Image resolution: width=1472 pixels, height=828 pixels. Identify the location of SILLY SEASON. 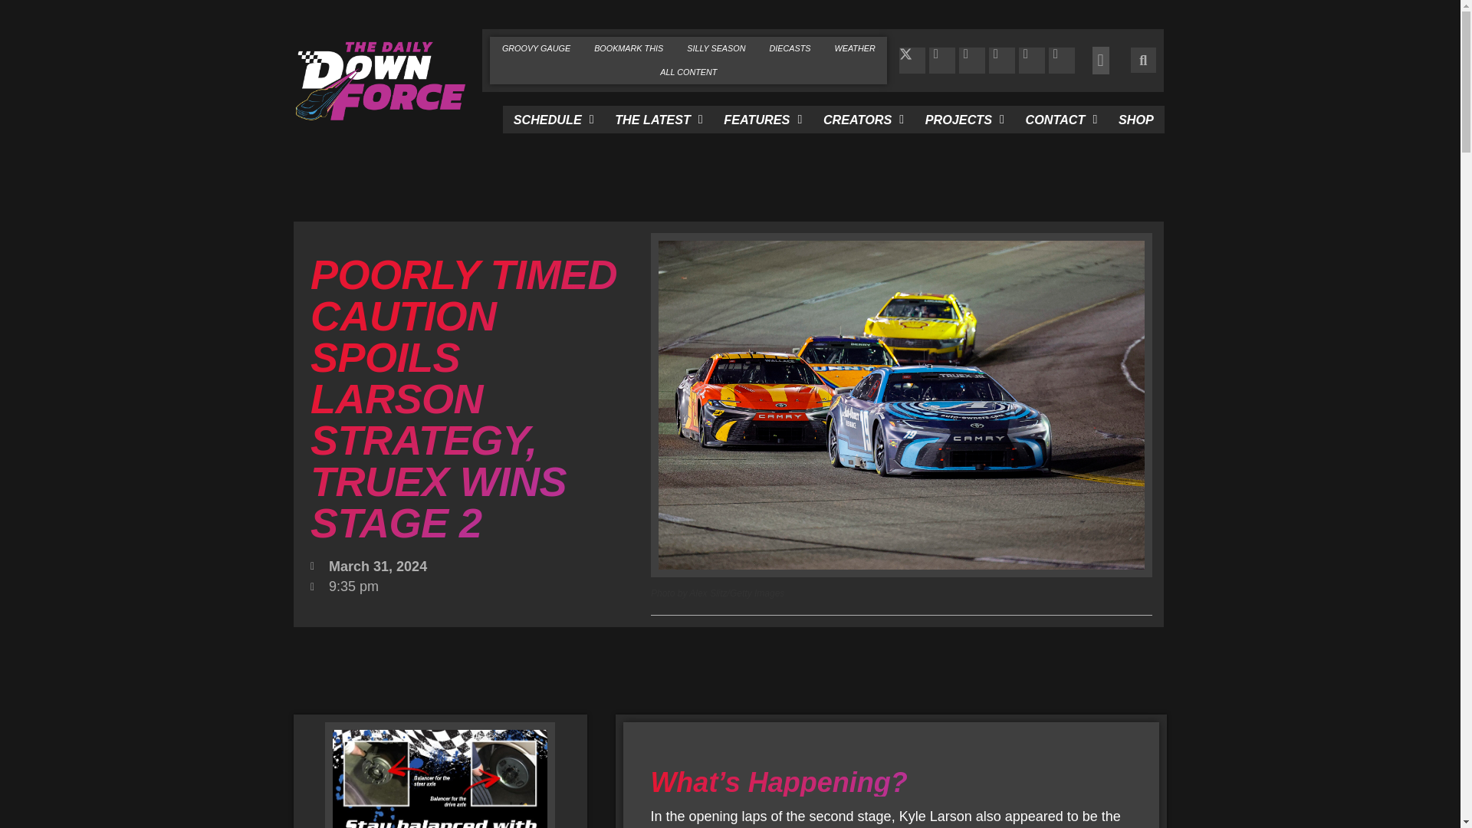
(716, 48).